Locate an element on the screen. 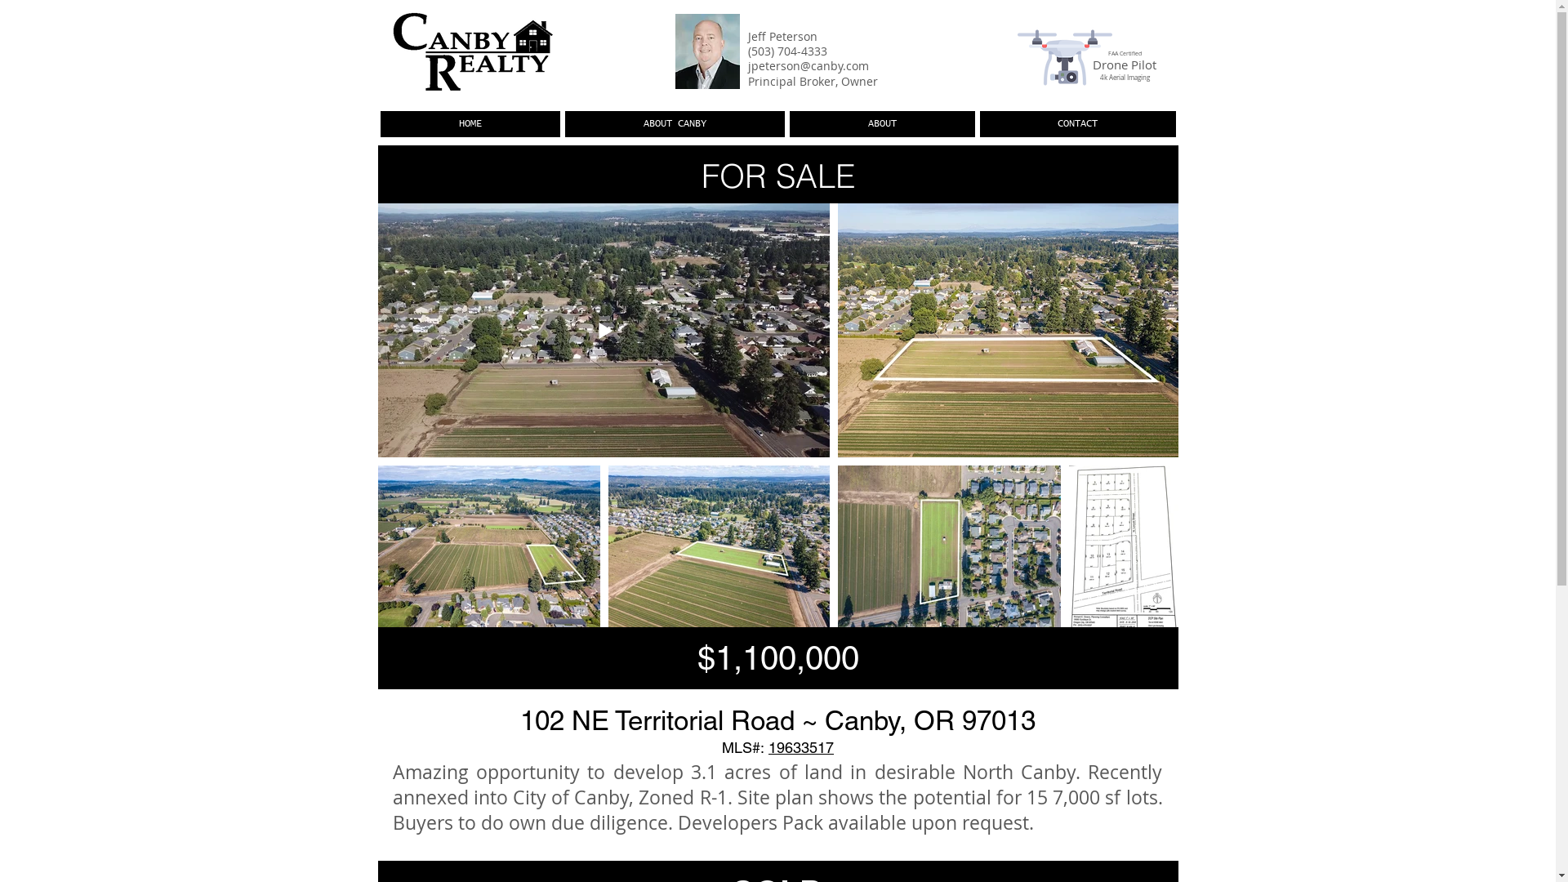 The image size is (1568, 882). 19633517 is located at coordinates (801, 747).